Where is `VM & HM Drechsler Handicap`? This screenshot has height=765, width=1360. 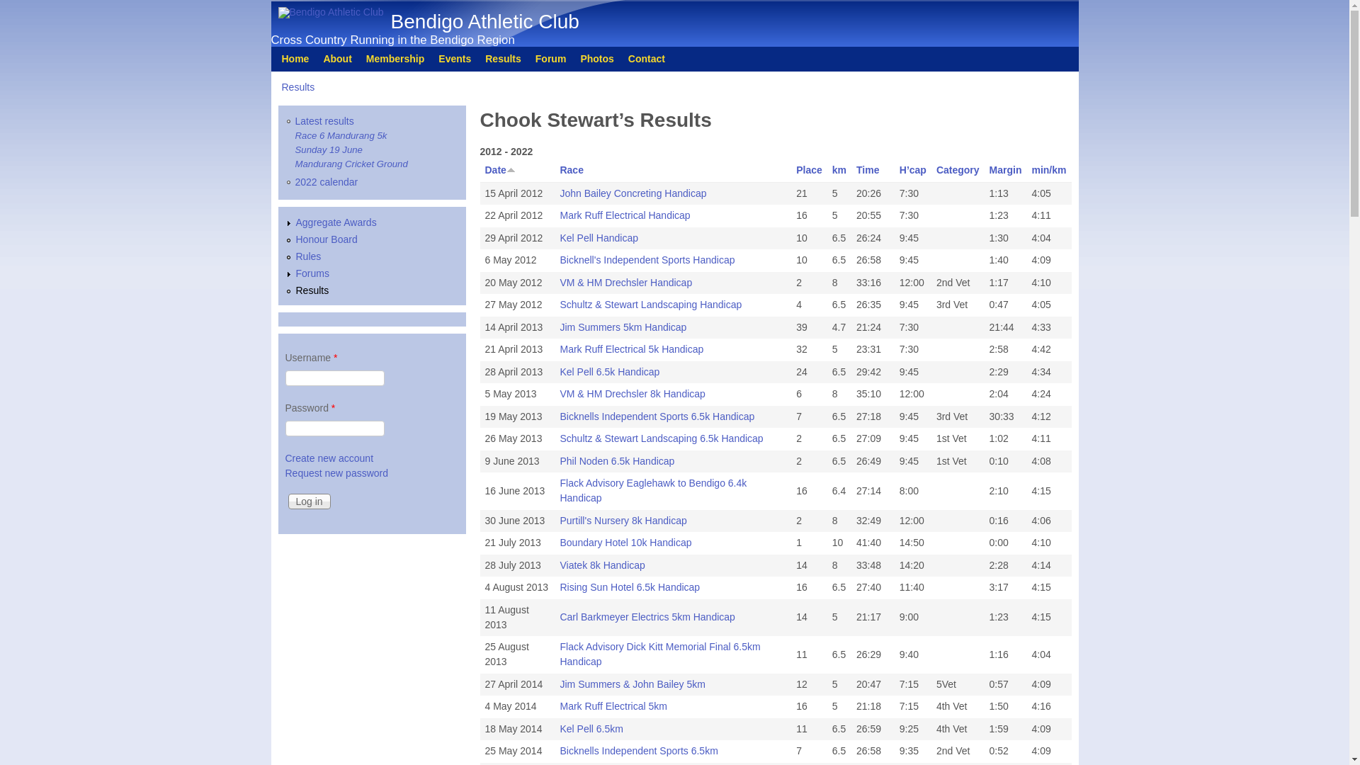
VM & HM Drechsler Handicap is located at coordinates (626, 283).